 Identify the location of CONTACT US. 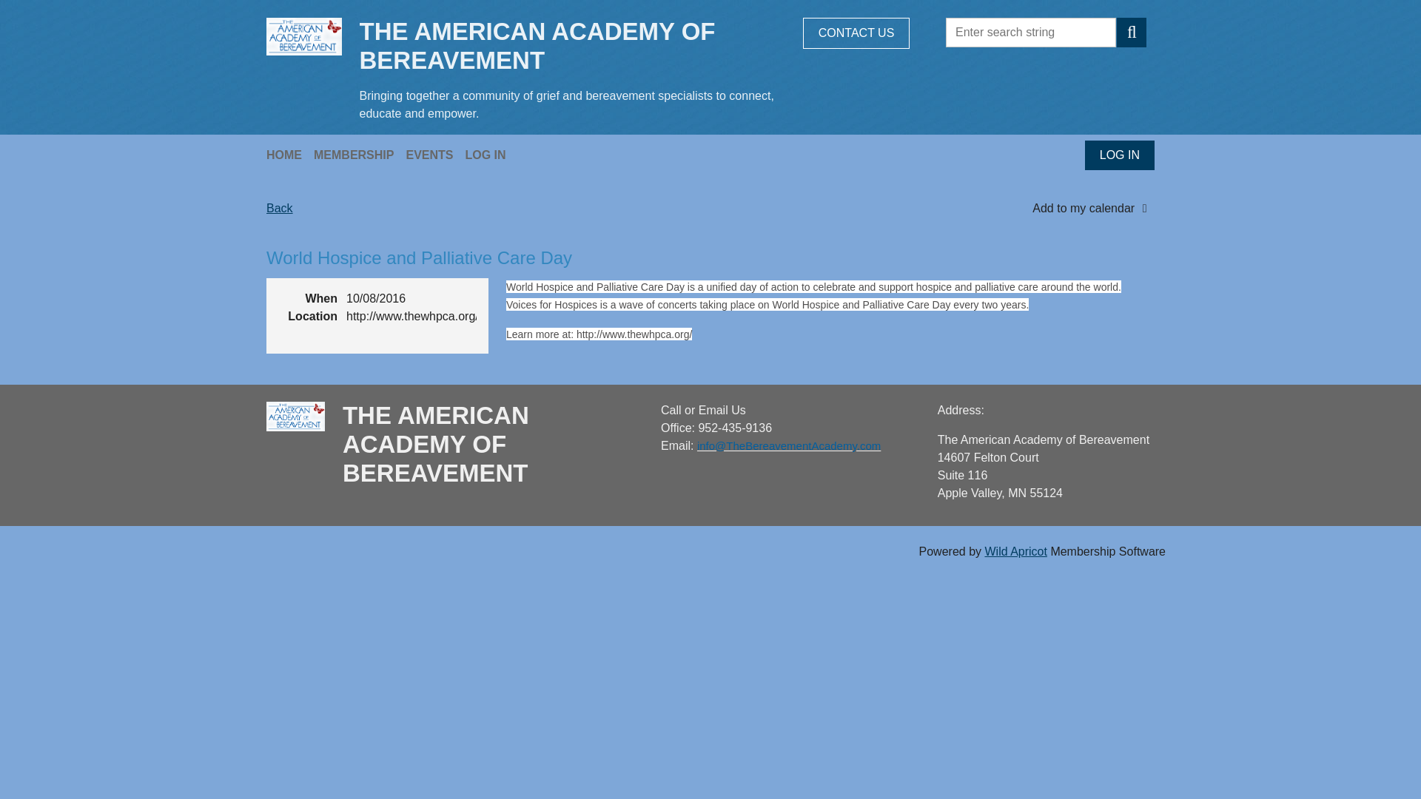
(856, 33).